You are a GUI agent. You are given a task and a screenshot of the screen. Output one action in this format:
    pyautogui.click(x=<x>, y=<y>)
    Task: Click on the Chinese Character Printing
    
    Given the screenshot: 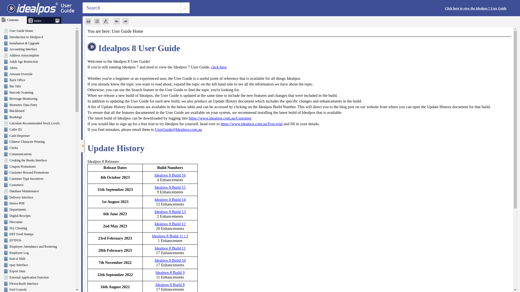 What is the action you would take?
    pyautogui.click(x=27, y=142)
    